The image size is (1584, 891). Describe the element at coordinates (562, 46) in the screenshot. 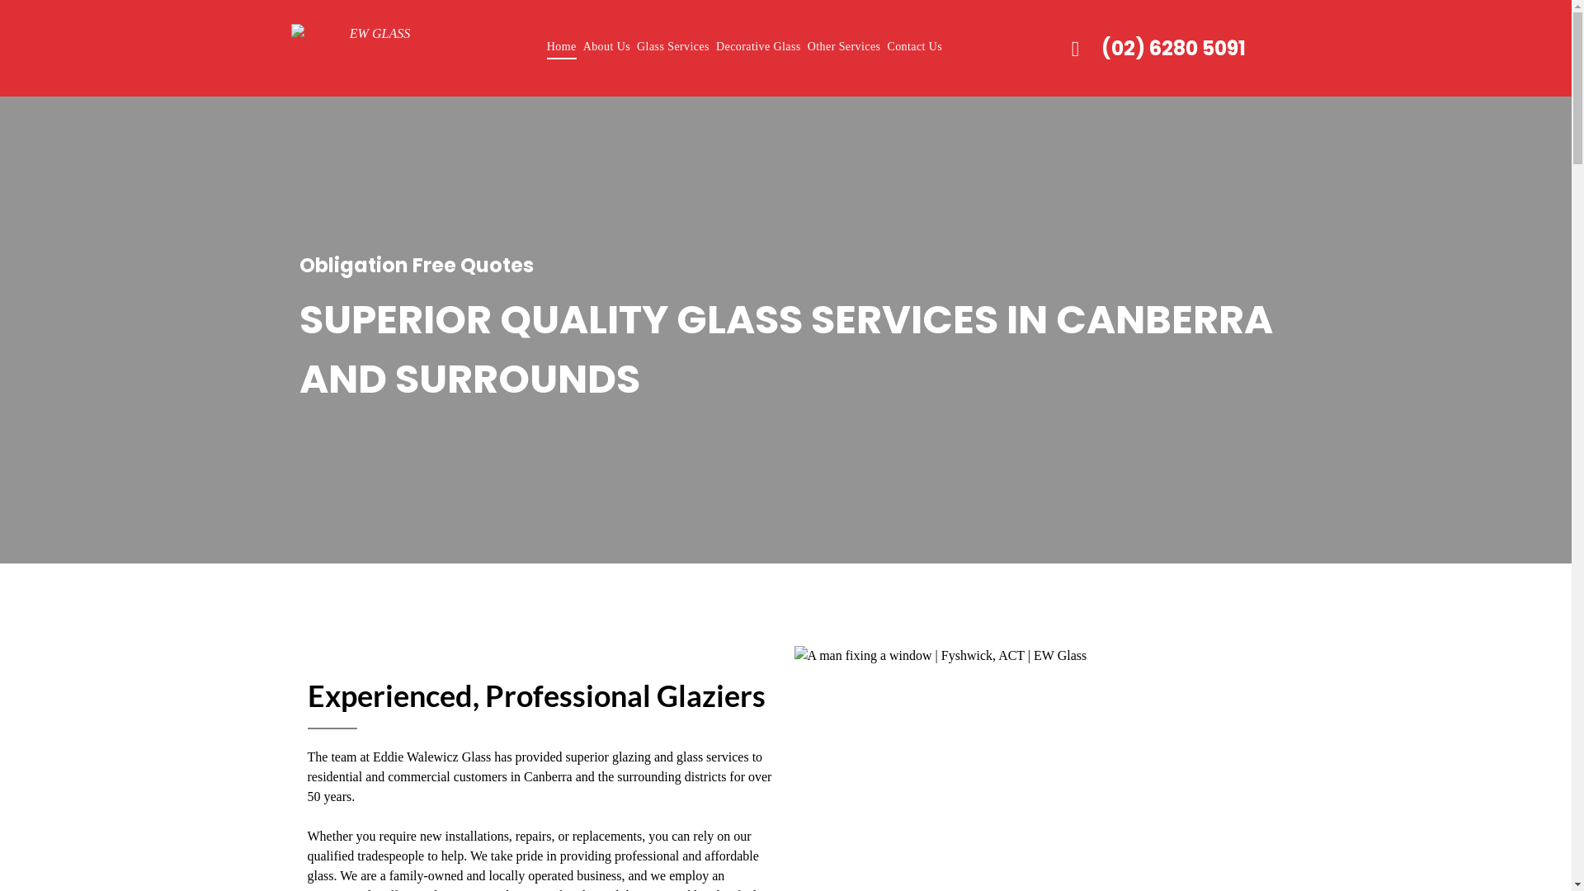

I see `Home` at that location.